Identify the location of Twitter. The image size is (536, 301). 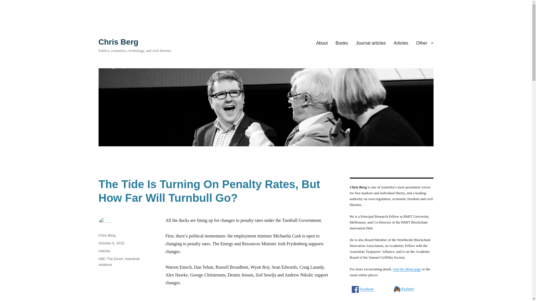
(365, 300).